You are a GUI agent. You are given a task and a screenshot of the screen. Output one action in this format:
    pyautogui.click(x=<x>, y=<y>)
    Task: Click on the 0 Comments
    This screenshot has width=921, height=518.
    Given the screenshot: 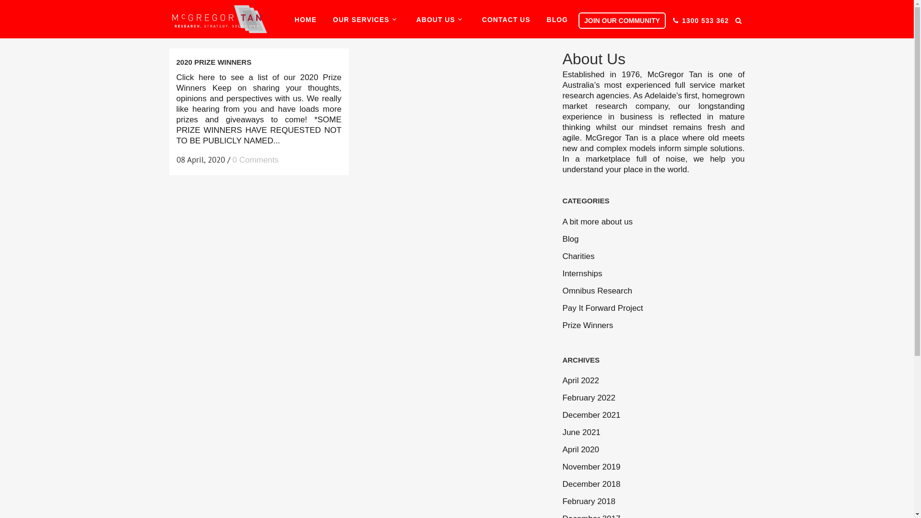 What is the action you would take?
    pyautogui.click(x=255, y=160)
    